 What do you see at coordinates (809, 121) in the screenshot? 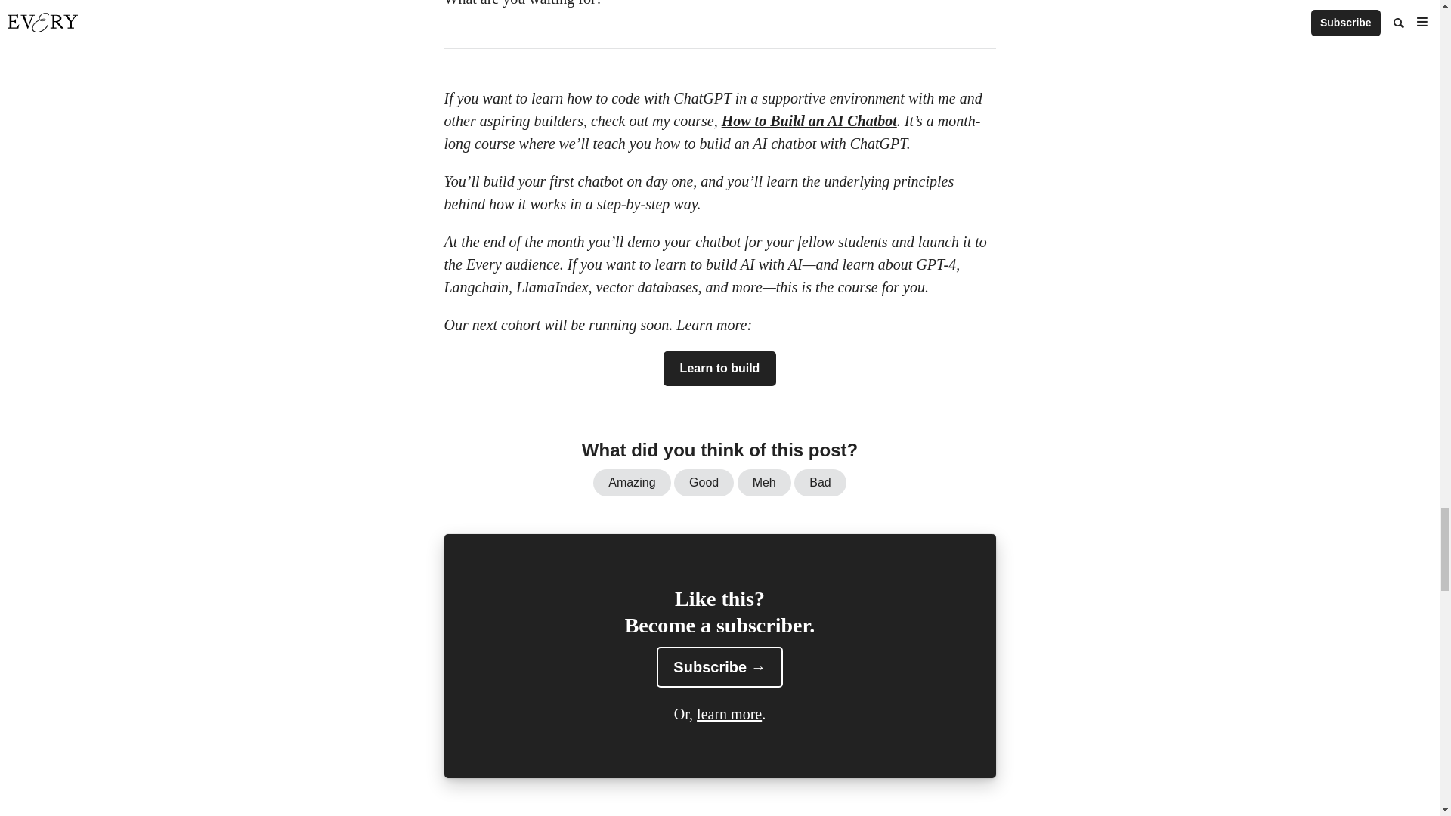
I see `How to Build an AI Chatbot` at bounding box center [809, 121].